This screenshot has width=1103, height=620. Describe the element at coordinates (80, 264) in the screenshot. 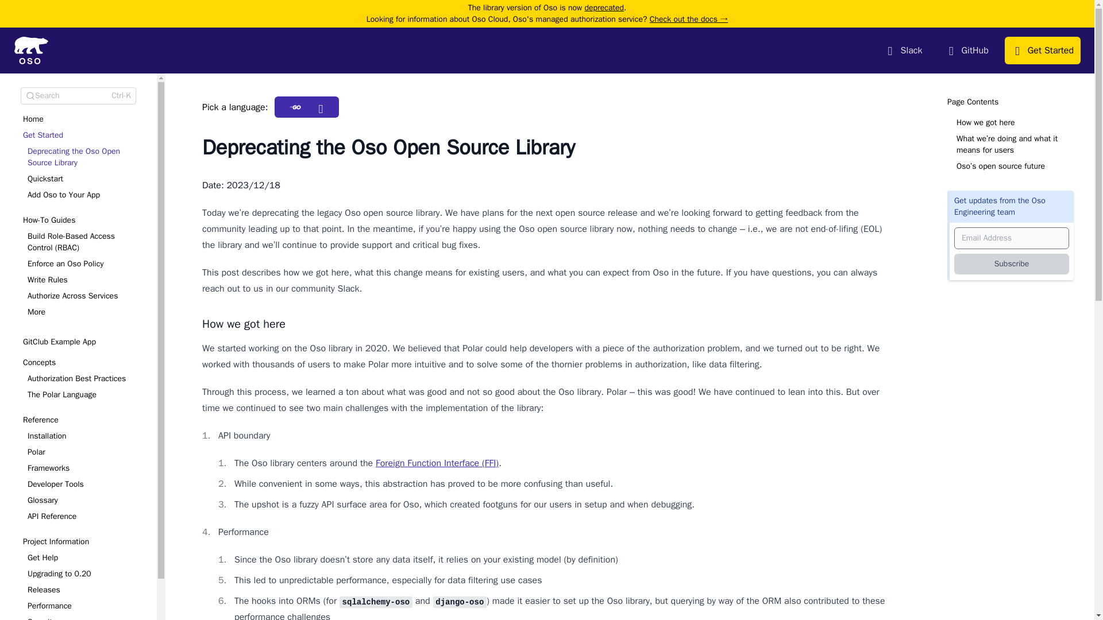

I see `Enforce an Oso Policy` at that location.